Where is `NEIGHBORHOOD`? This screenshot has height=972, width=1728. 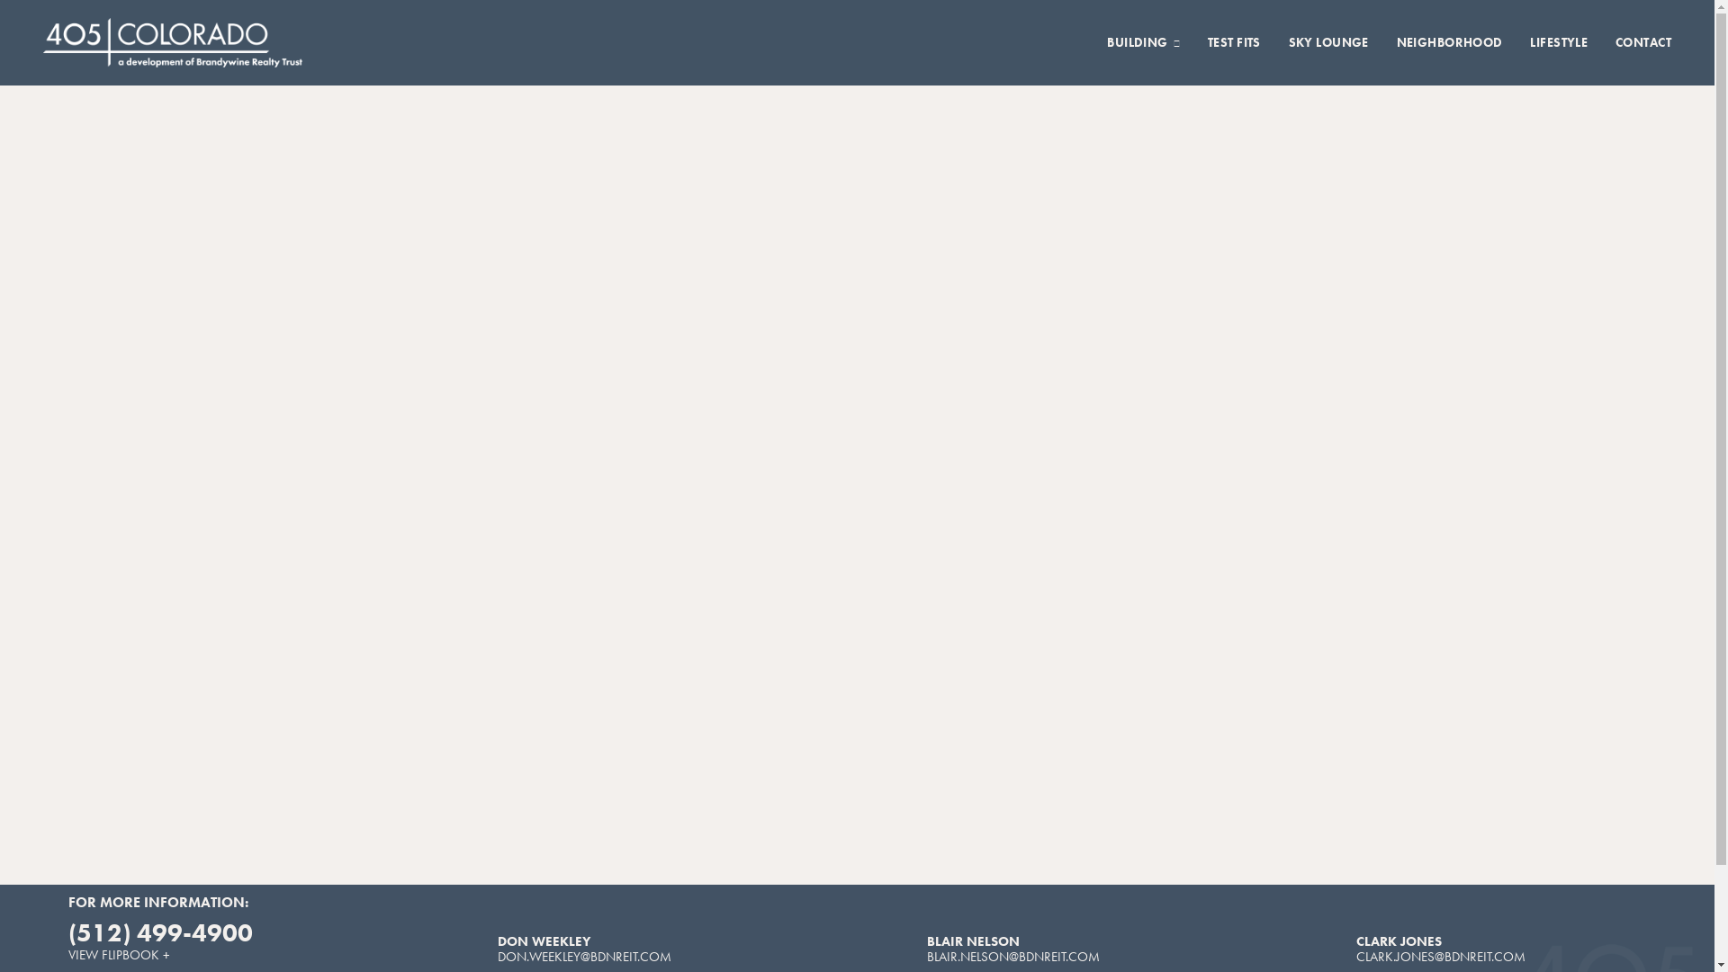
NEIGHBORHOOD is located at coordinates (1450, 42).